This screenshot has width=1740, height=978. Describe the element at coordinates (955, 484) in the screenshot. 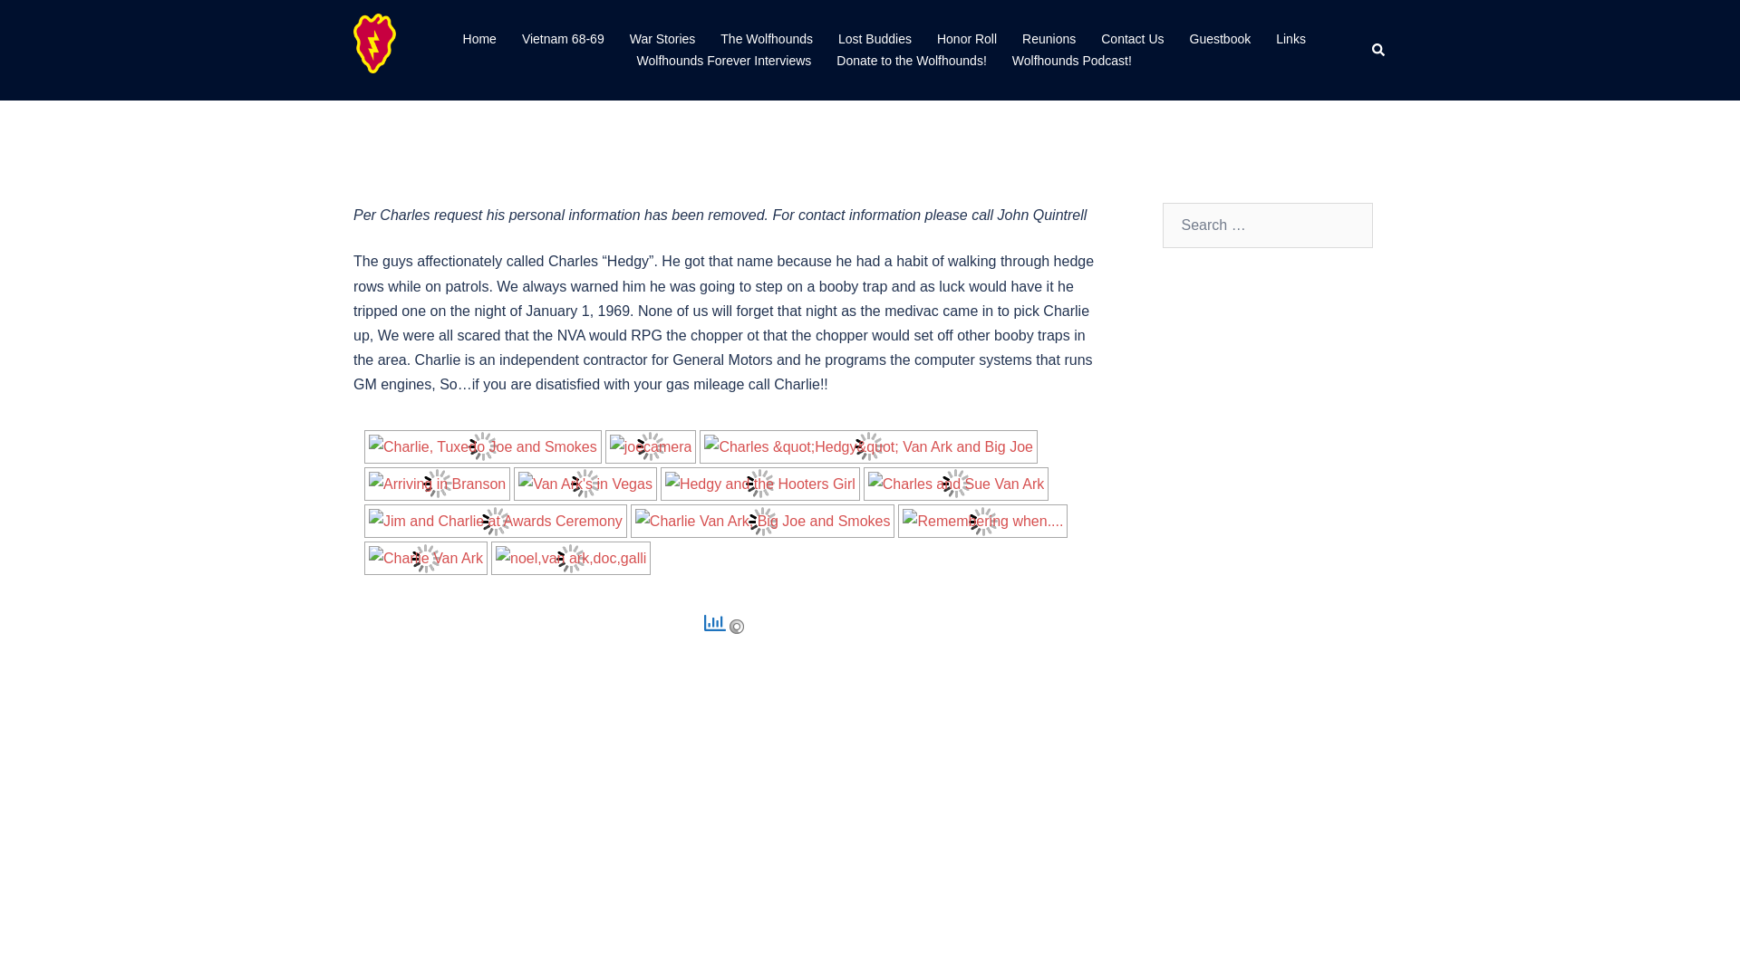

I see `Charles and Sue Van Ark` at that location.